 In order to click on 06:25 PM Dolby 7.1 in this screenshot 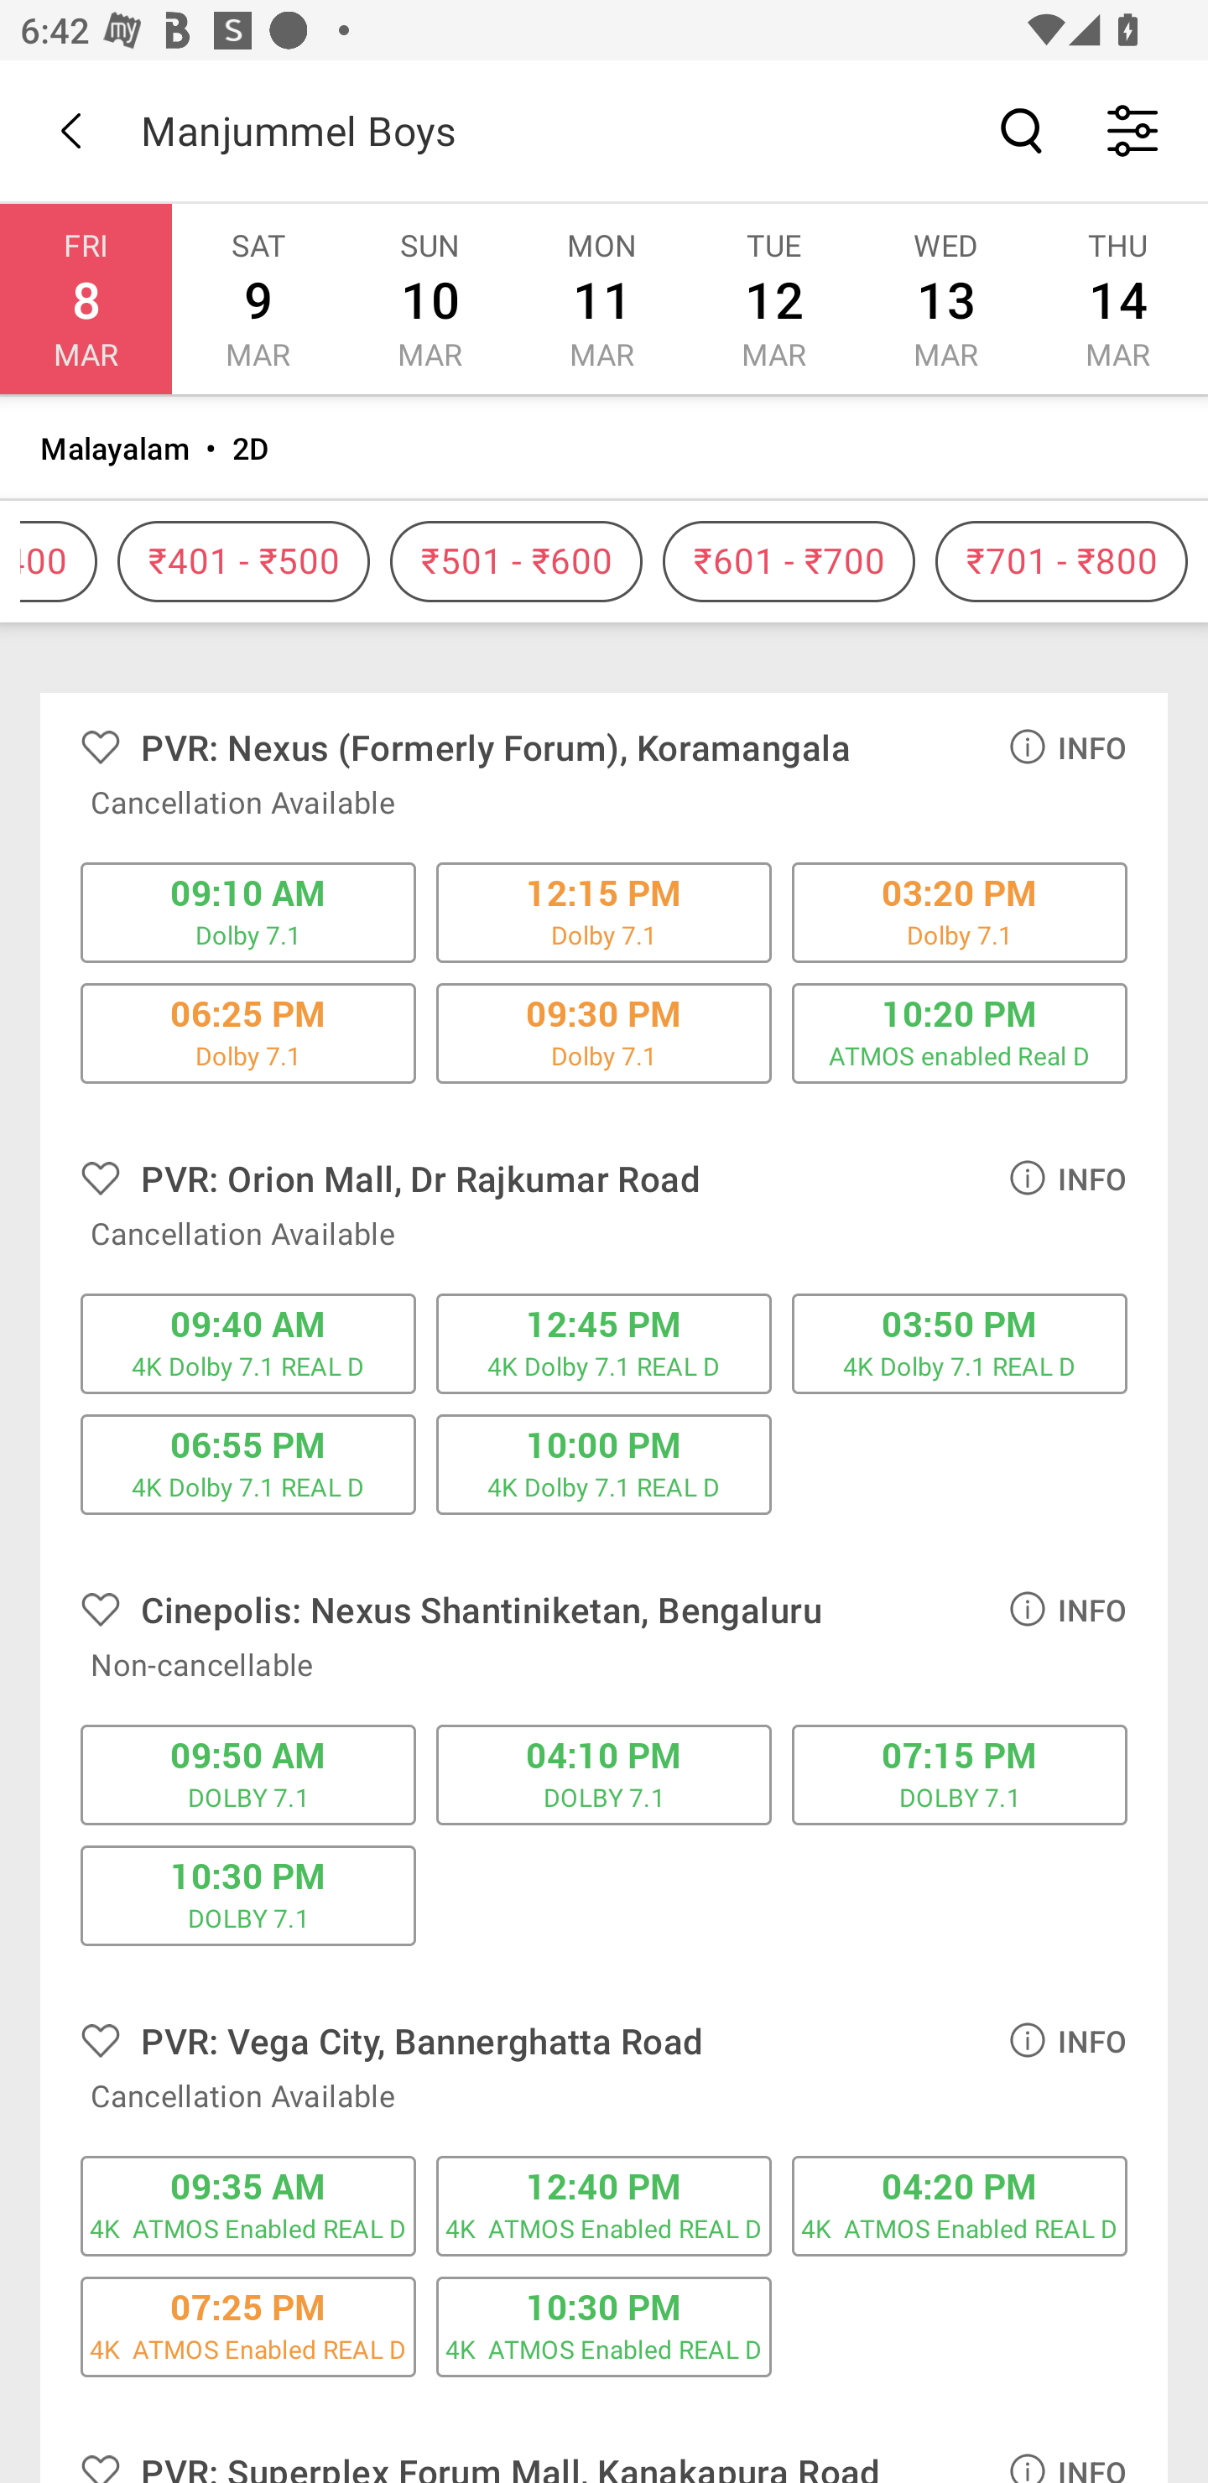, I will do `click(248, 1033)`.